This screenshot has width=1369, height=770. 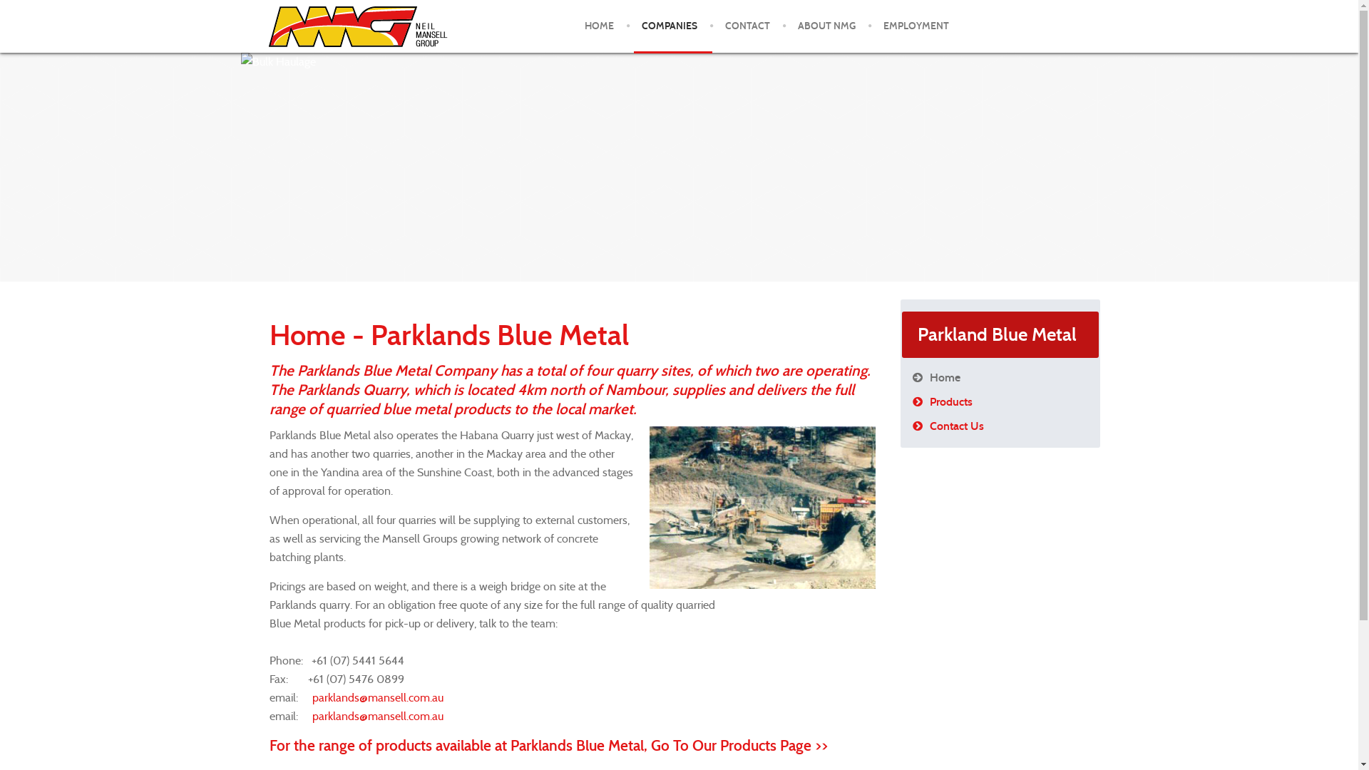 What do you see at coordinates (358, 27) in the screenshot?
I see `Neil Mansell Group` at bounding box center [358, 27].